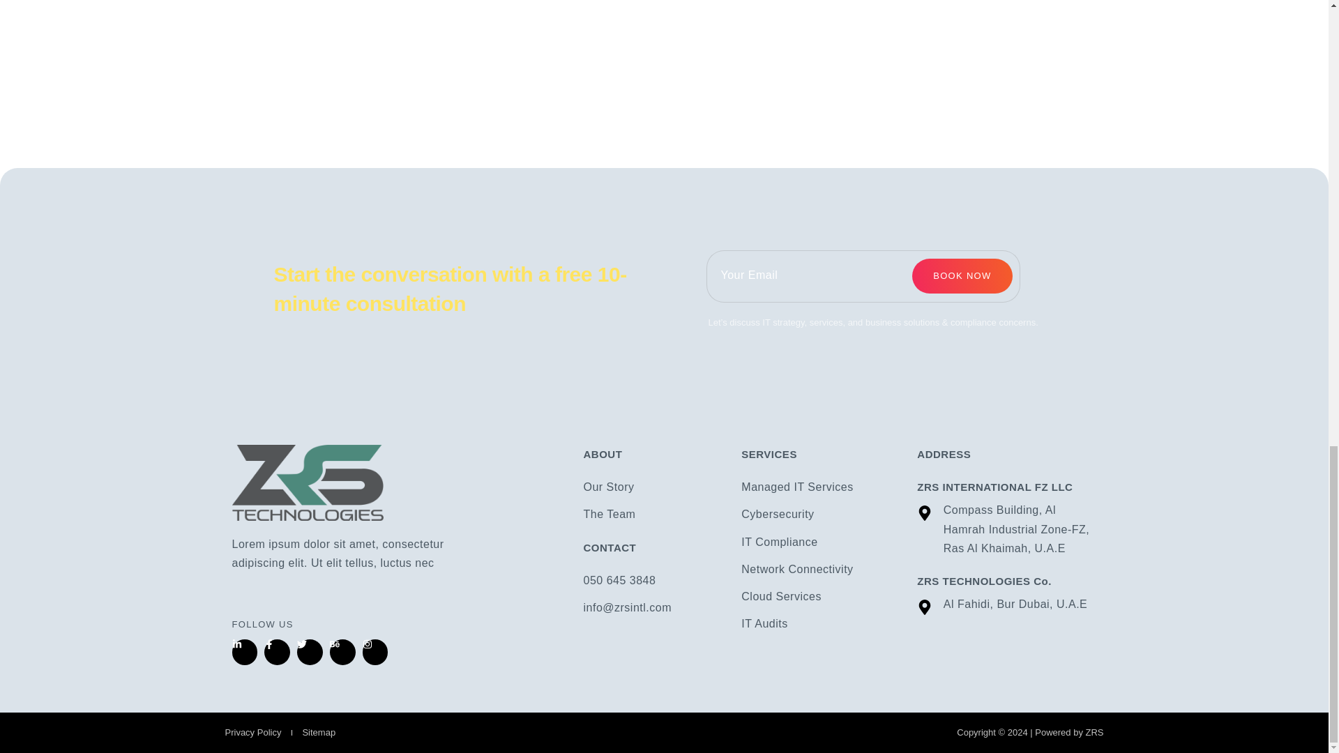  What do you see at coordinates (822, 623) in the screenshot?
I see `IT Audits` at bounding box center [822, 623].